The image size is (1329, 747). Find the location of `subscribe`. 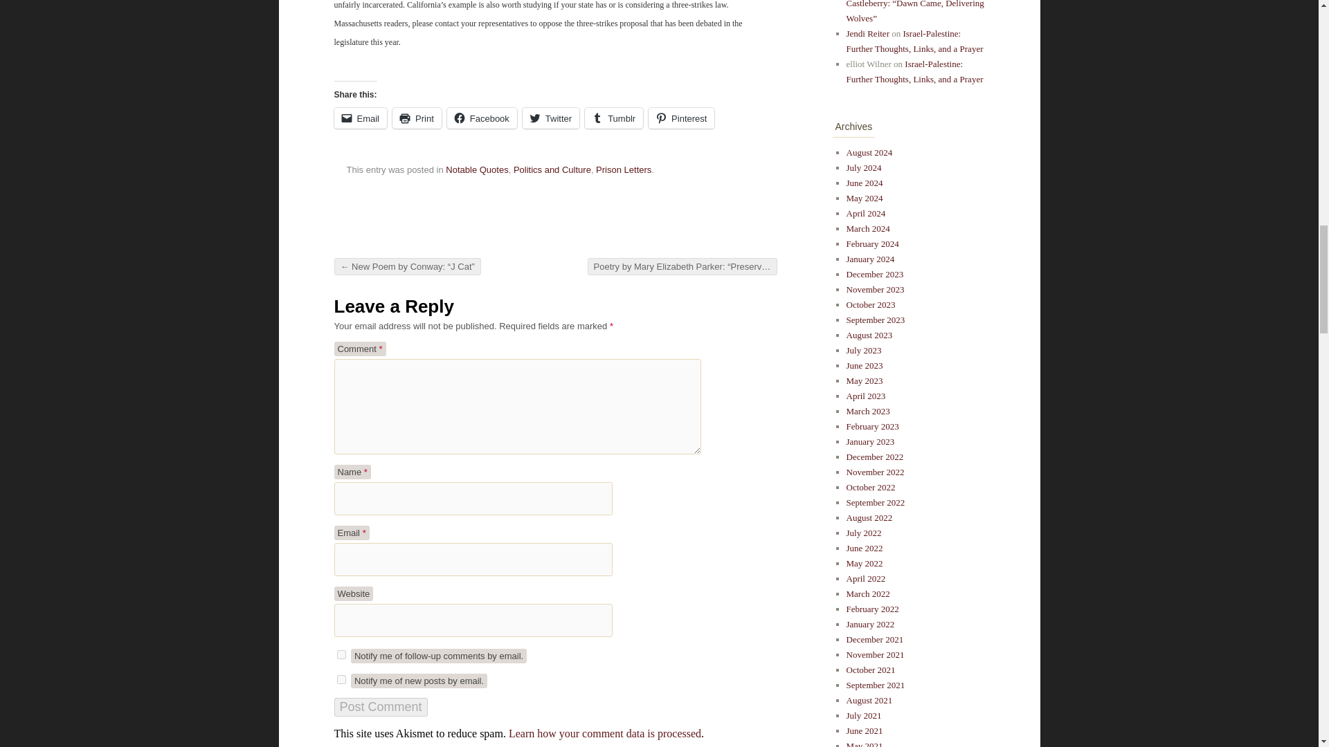

subscribe is located at coordinates (341, 654).